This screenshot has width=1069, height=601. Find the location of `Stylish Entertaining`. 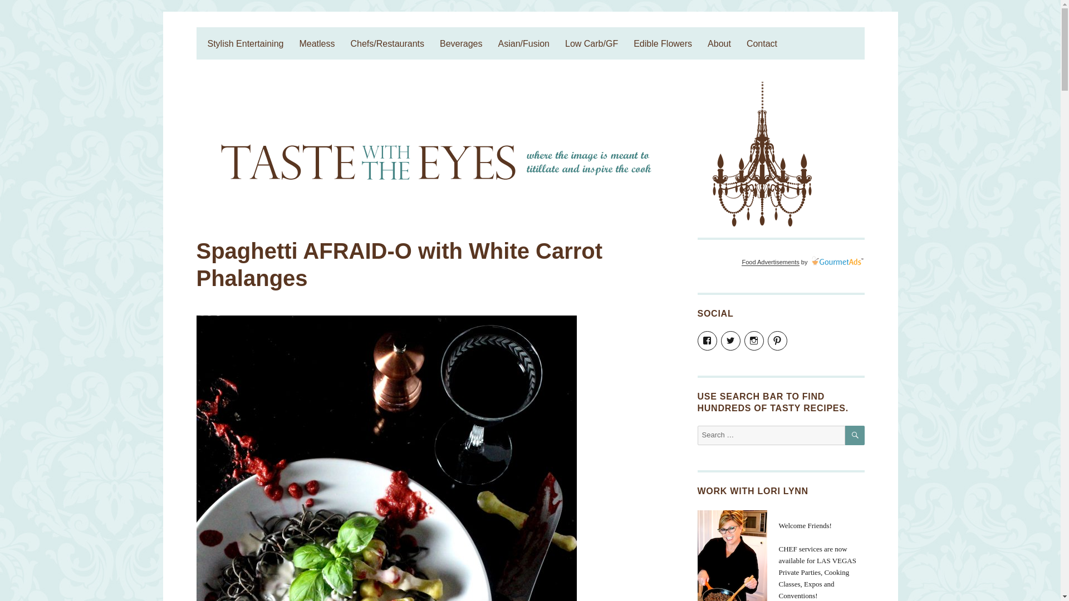

Stylish Entertaining is located at coordinates (245, 43).